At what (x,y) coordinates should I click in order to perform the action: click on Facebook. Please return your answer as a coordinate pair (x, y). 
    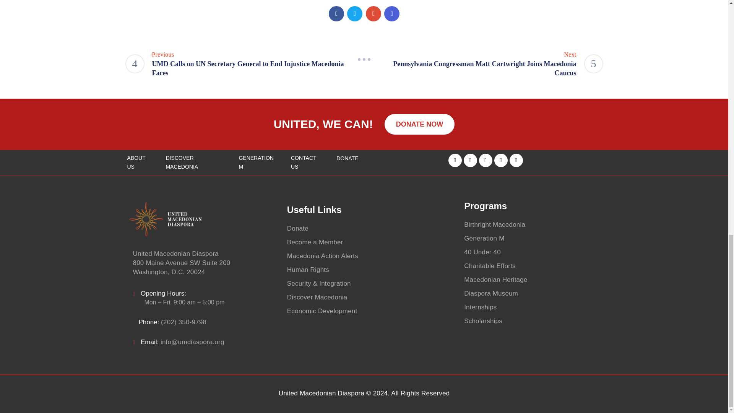
    Looking at the image, I should click on (336, 14).